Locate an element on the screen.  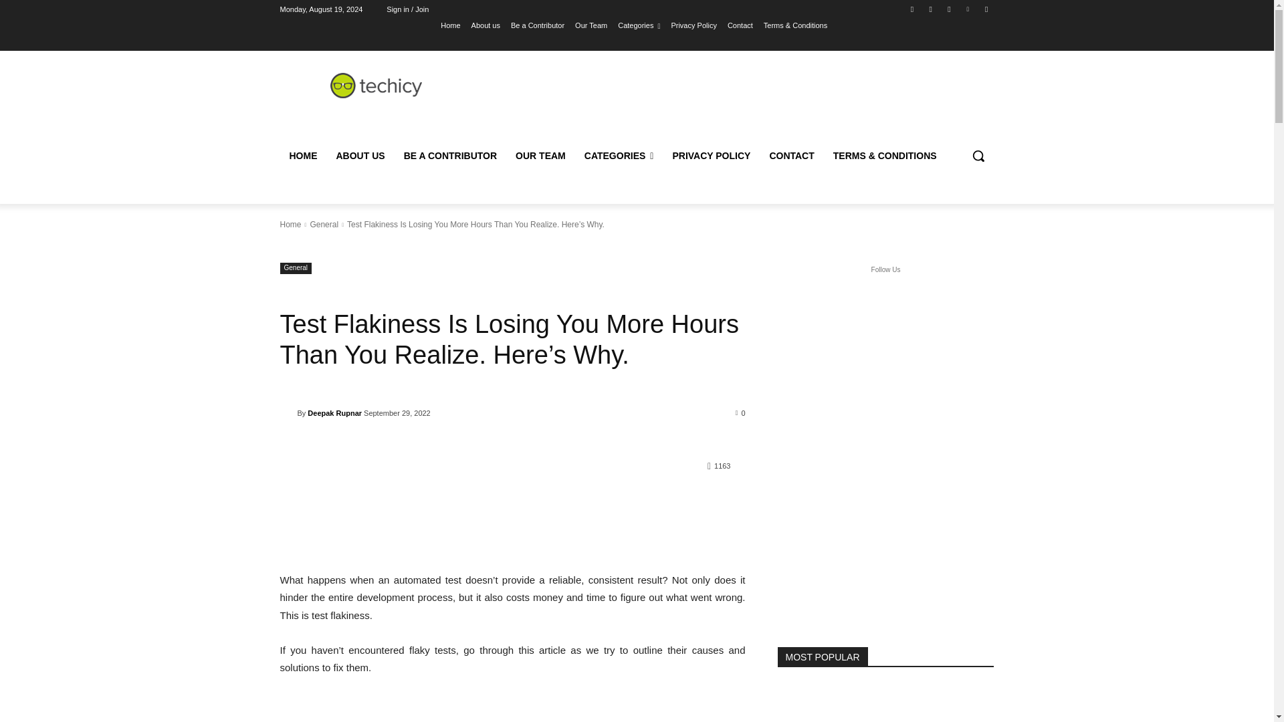
Facebook is located at coordinates (912, 9).